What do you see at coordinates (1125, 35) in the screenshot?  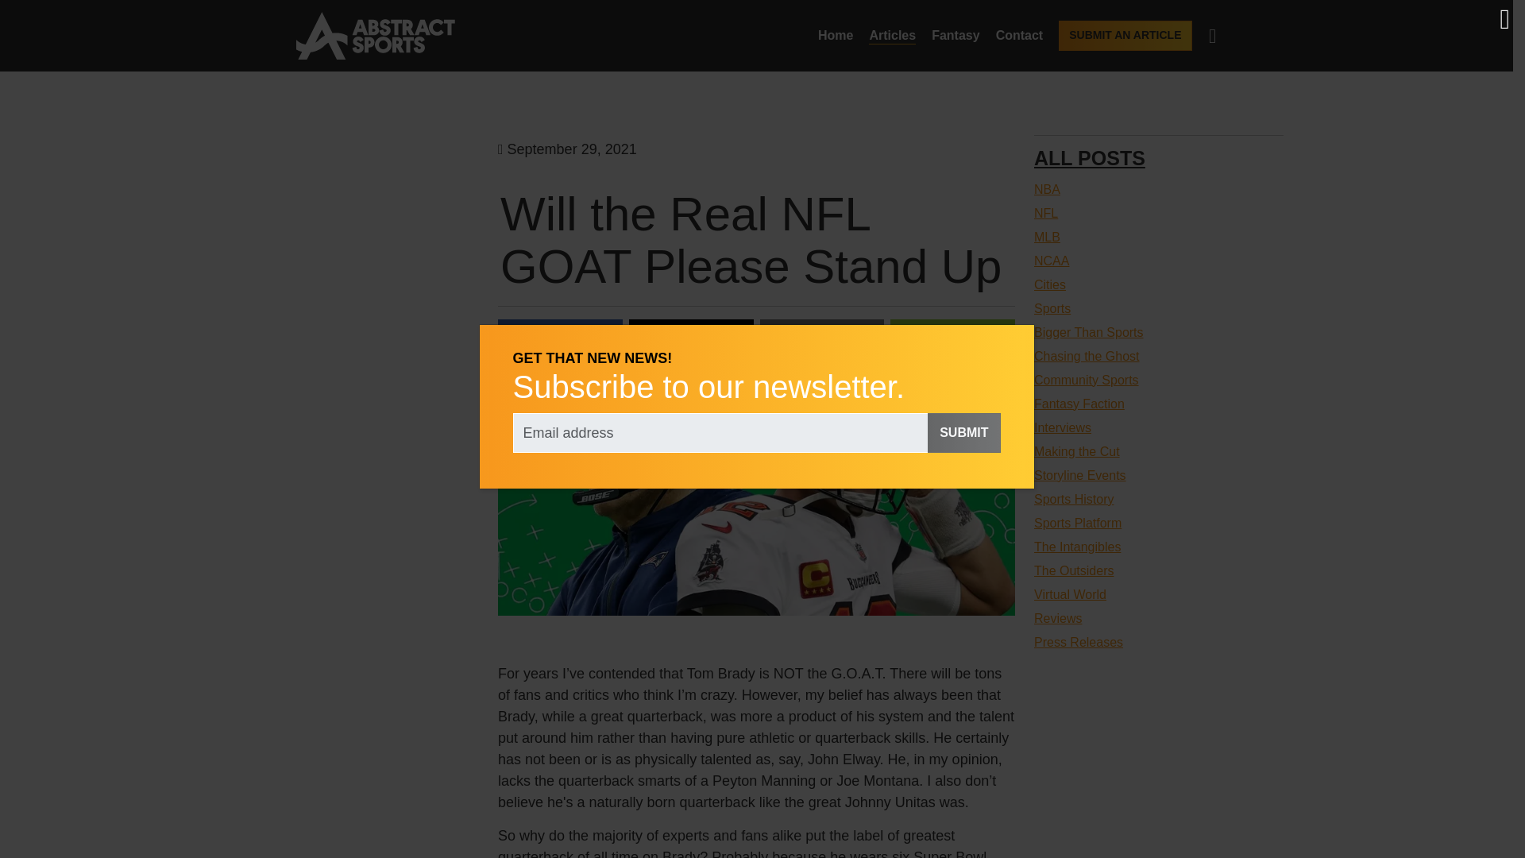 I see `SUBMIT AN ARTICLE` at bounding box center [1125, 35].